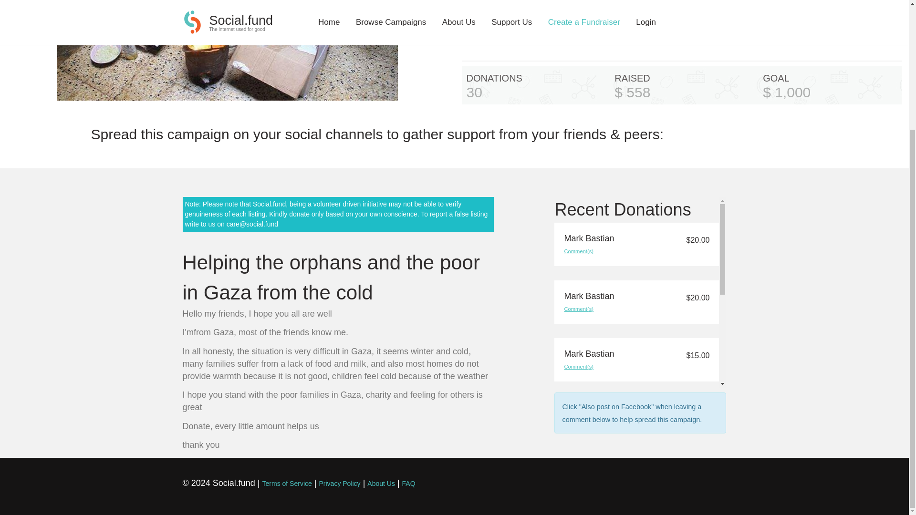 The width and height of the screenshot is (916, 515). What do you see at coordinates (381, 483) in the screenshot?
I see `About Us` at bounding box center [381, 483].